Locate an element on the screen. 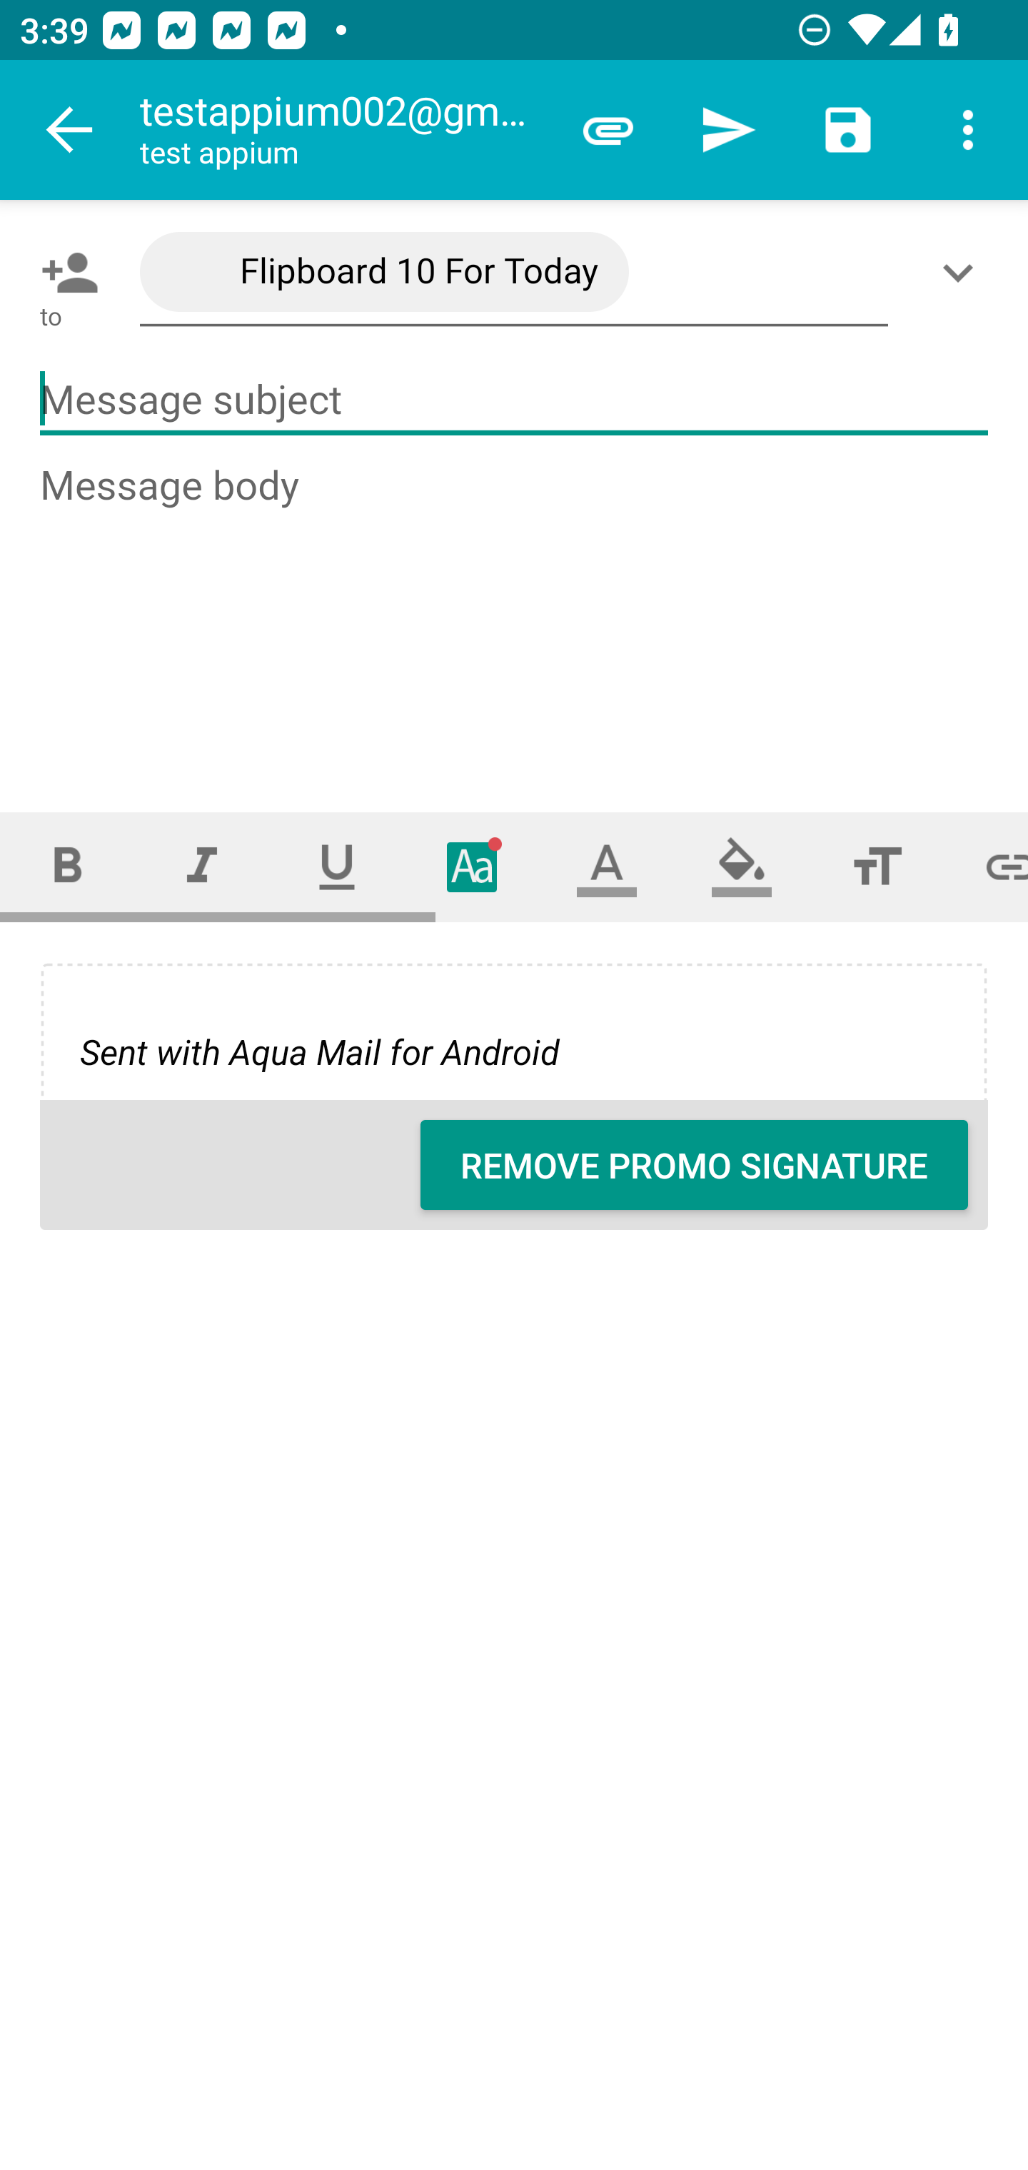 The width and height of the screenshot is (1028, 2170). Navigate up is located at coordinates (70, 130).